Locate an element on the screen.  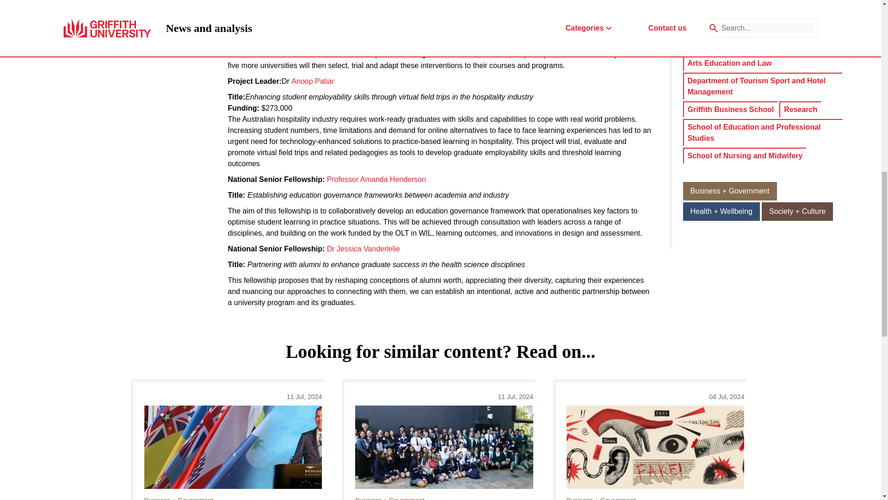
Professor Stephen Billett is located at coordinates (322, 6).